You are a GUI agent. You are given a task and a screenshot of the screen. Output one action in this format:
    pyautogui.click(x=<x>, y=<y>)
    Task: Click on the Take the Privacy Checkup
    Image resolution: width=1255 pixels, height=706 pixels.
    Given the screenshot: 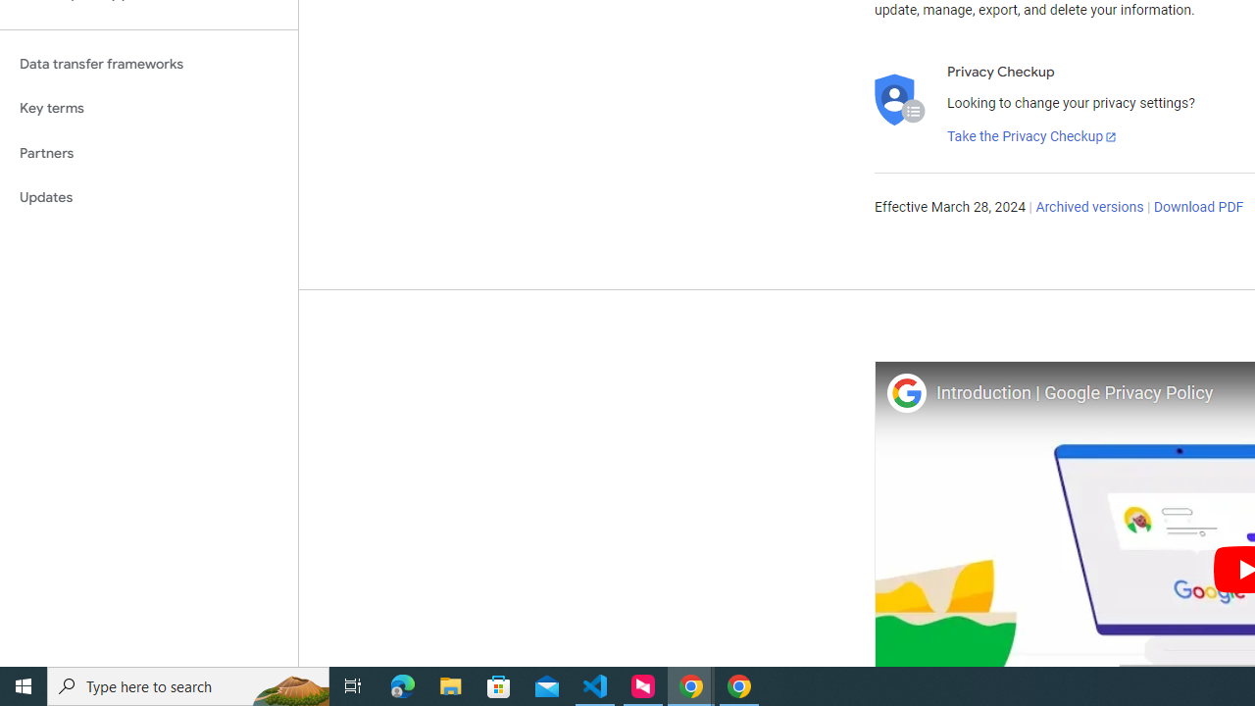 What is the action you would take?
    pyautogui.click(x=1032, y=137)
    